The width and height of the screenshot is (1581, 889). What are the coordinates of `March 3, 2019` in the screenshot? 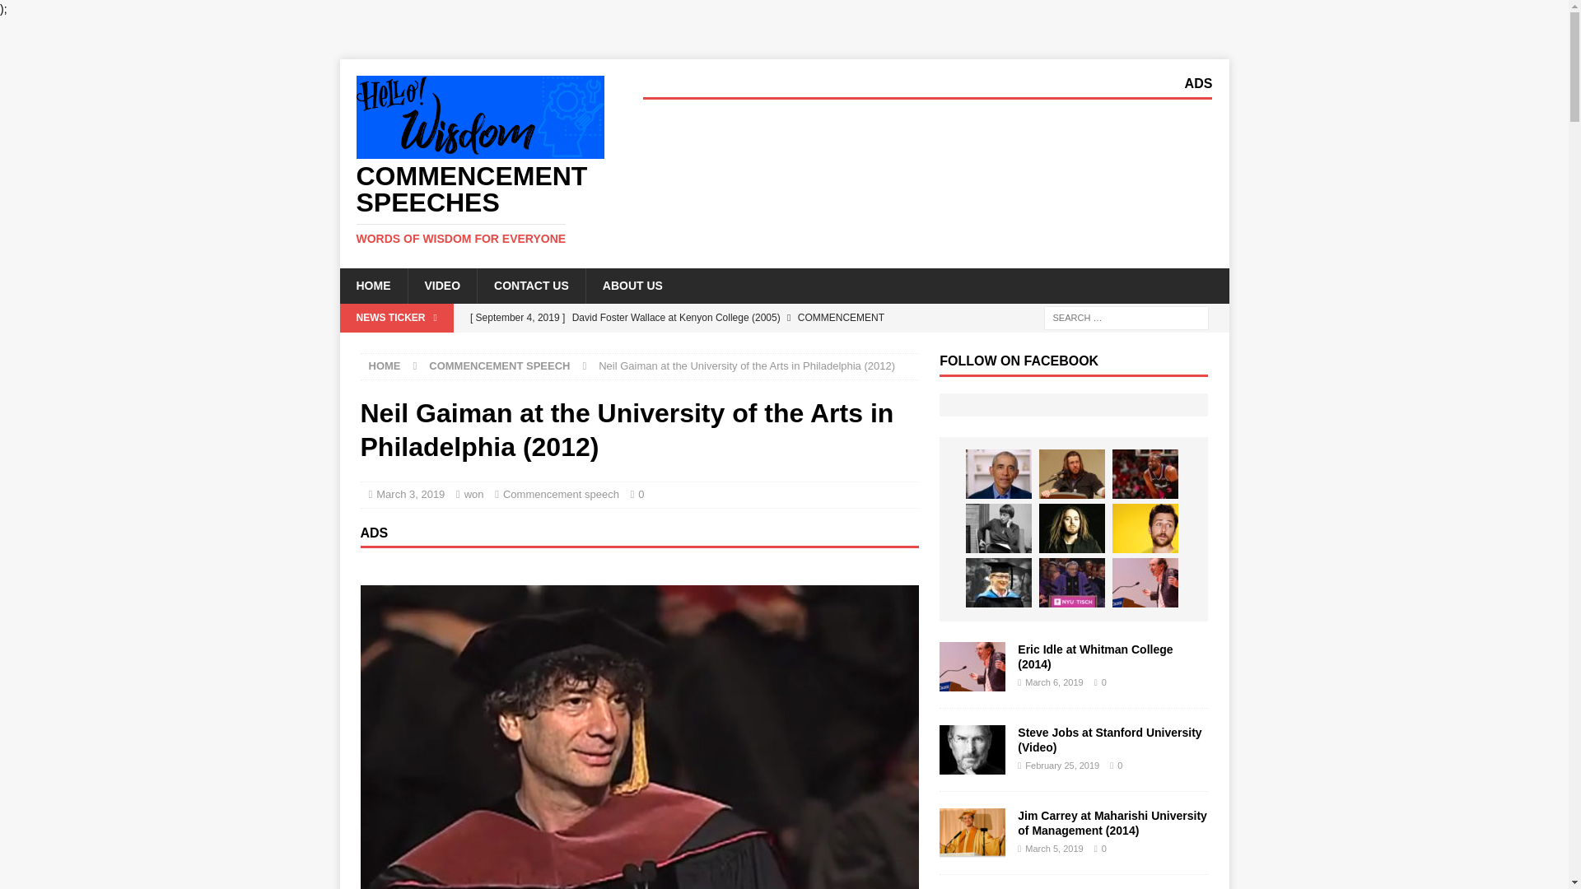 It's located at (410, 494).